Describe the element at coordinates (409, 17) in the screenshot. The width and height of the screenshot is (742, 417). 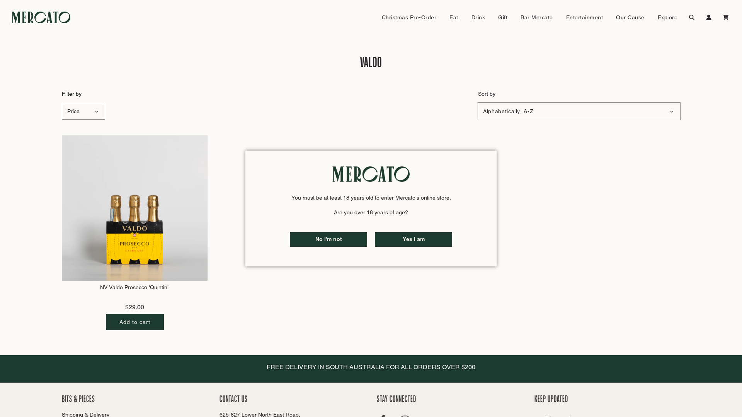
I see `Christmas Pre-Order` at that location.